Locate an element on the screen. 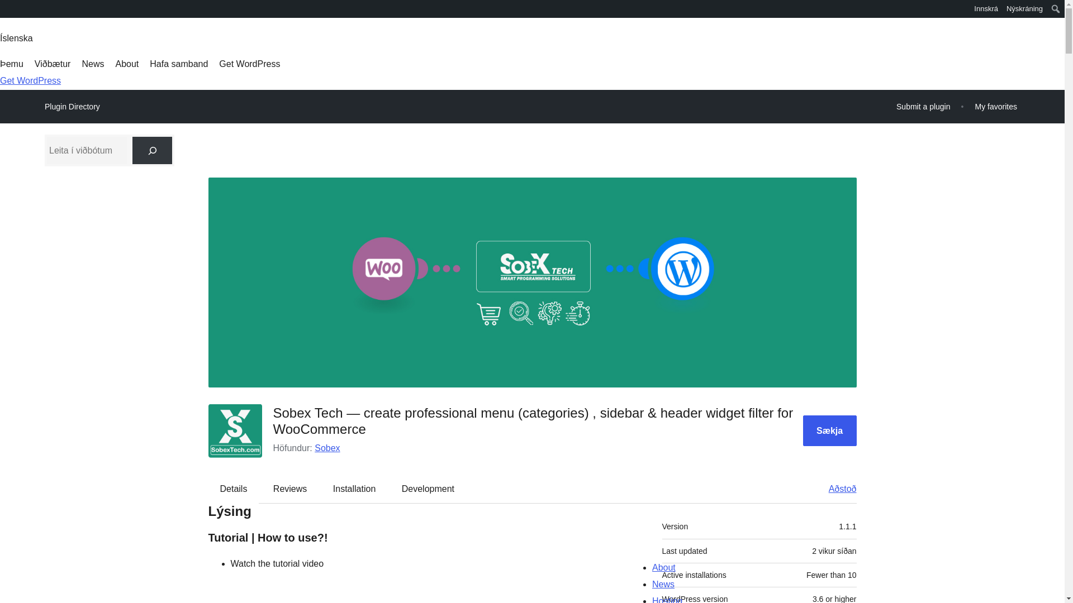  Get WordPress is located at coordinates (30, 80).